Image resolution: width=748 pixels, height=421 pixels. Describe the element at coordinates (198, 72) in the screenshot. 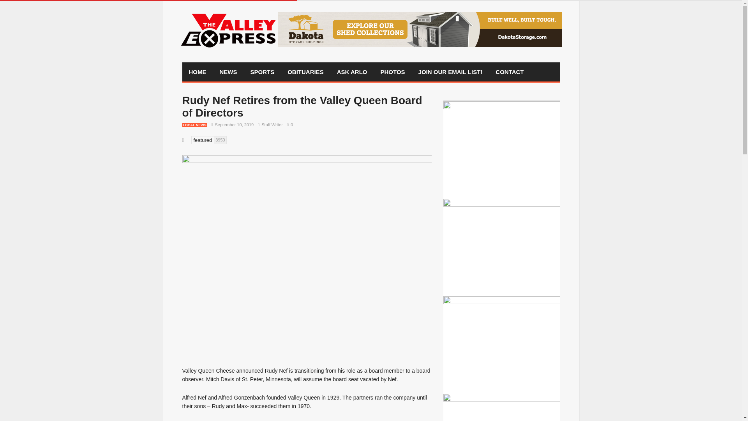

I see `Home` at that location.